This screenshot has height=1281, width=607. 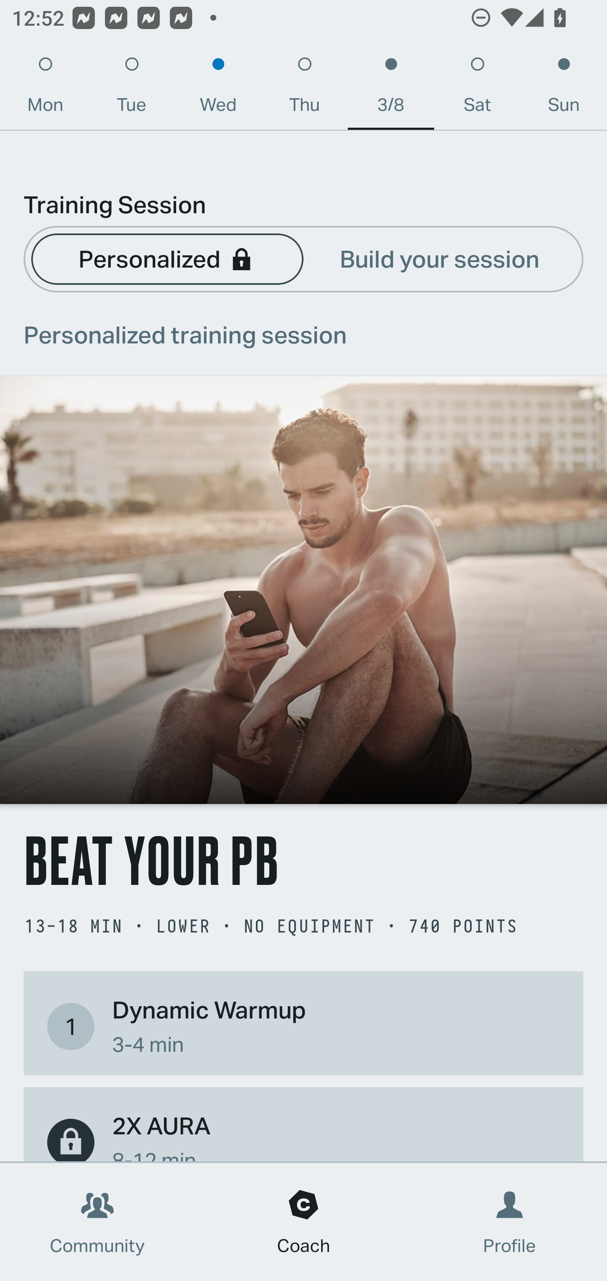 What do you see at coordinates (303, 1134) in the screenshot?
I see `2X AURA 8-12 min` at bounding box center [303, 1134].